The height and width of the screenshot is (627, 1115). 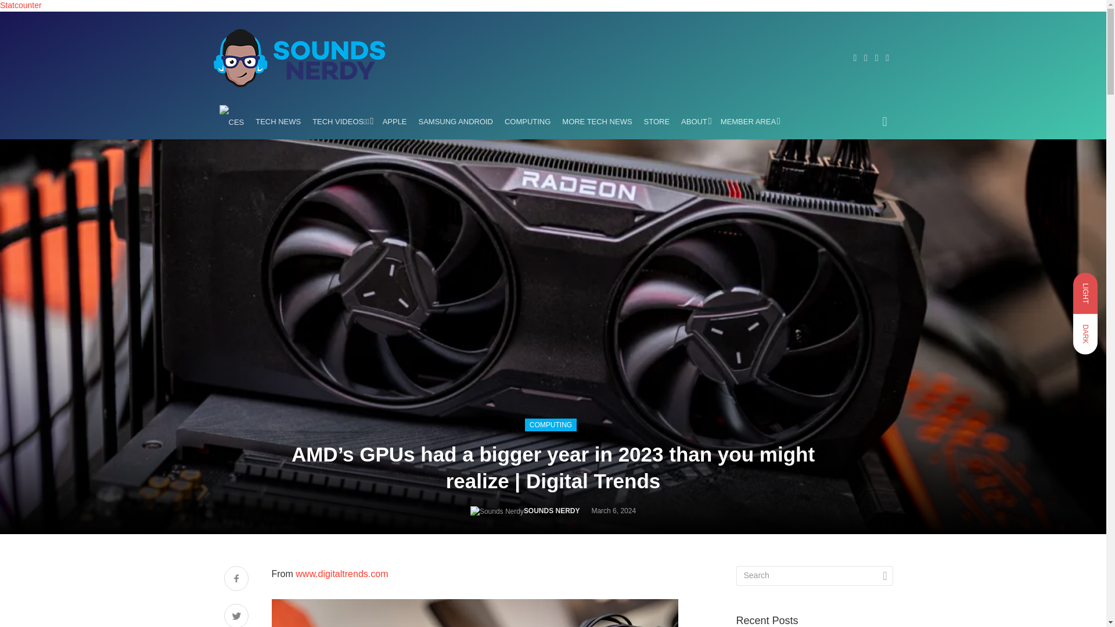 What do you see at coordinates (455, 122) in the screenshot?
I see `SAMSUNG ANDROID` at bounding box center [455, 122].